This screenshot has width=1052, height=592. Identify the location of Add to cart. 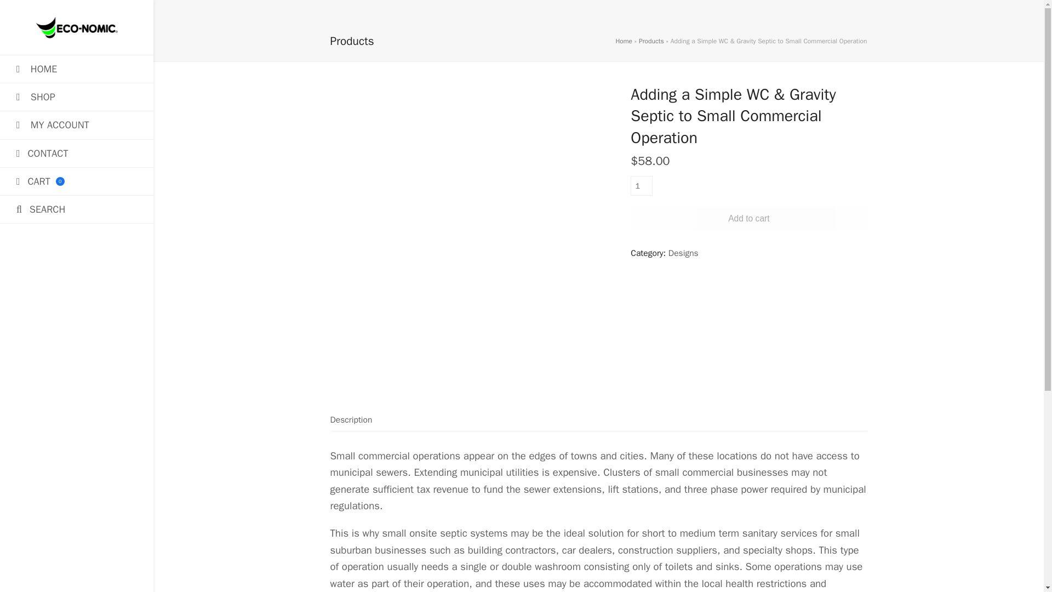
(651, 41).